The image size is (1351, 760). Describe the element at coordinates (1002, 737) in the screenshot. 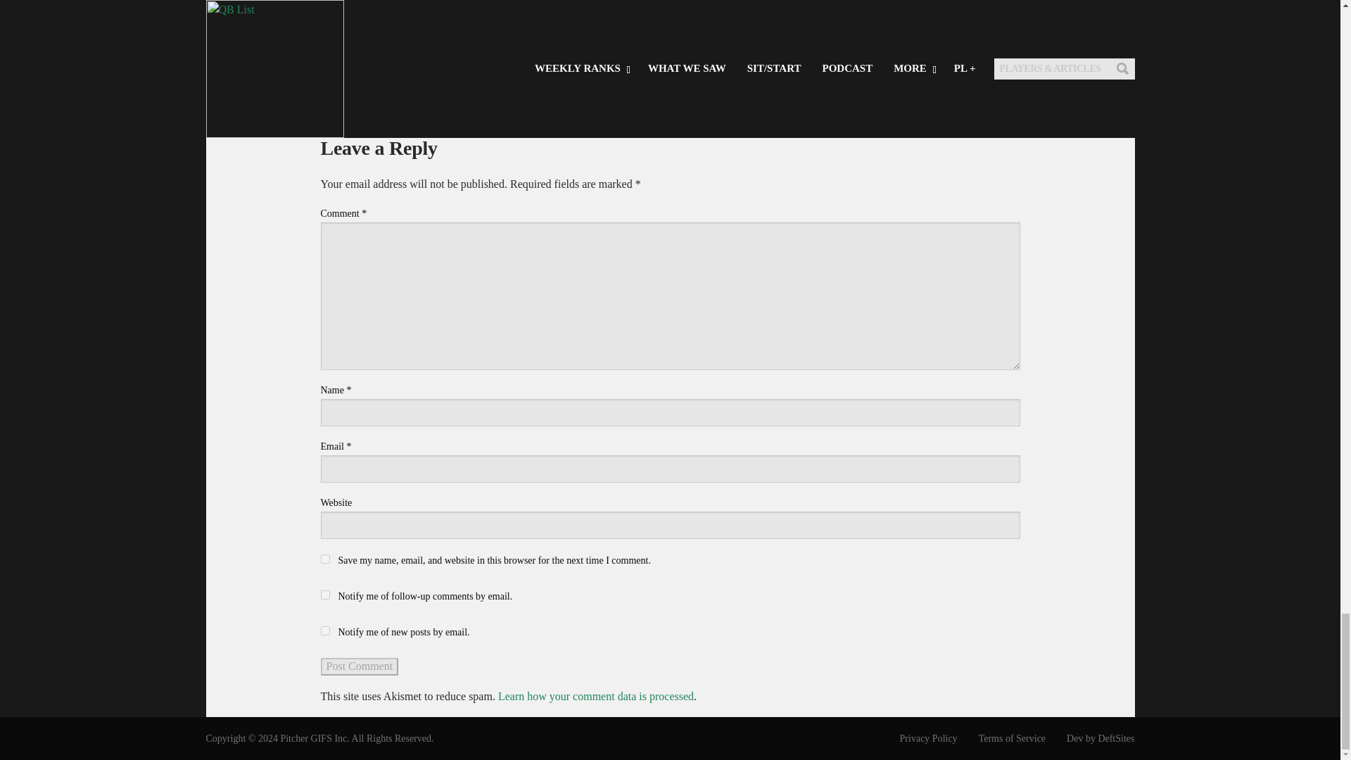

I see `Terms of Service` at that location.